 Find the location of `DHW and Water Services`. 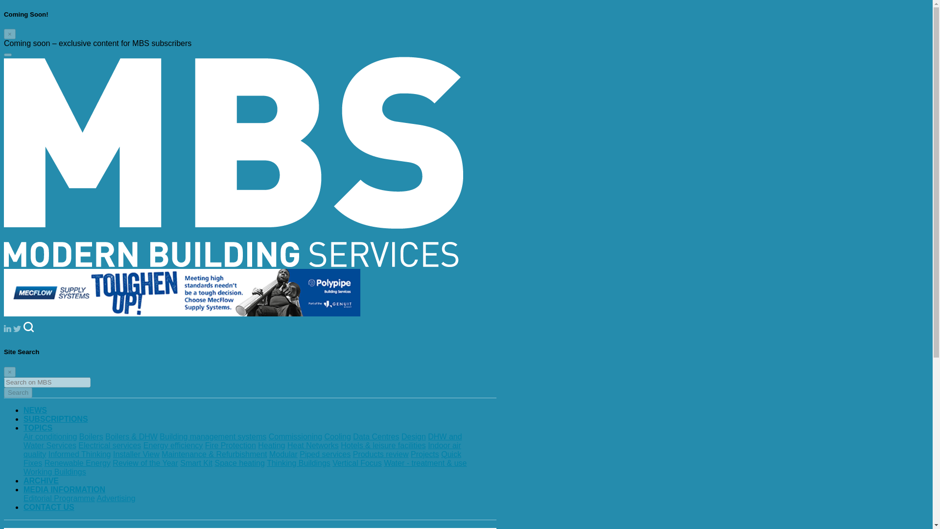

DHW and Water Services is located at coordinates (243, 441).